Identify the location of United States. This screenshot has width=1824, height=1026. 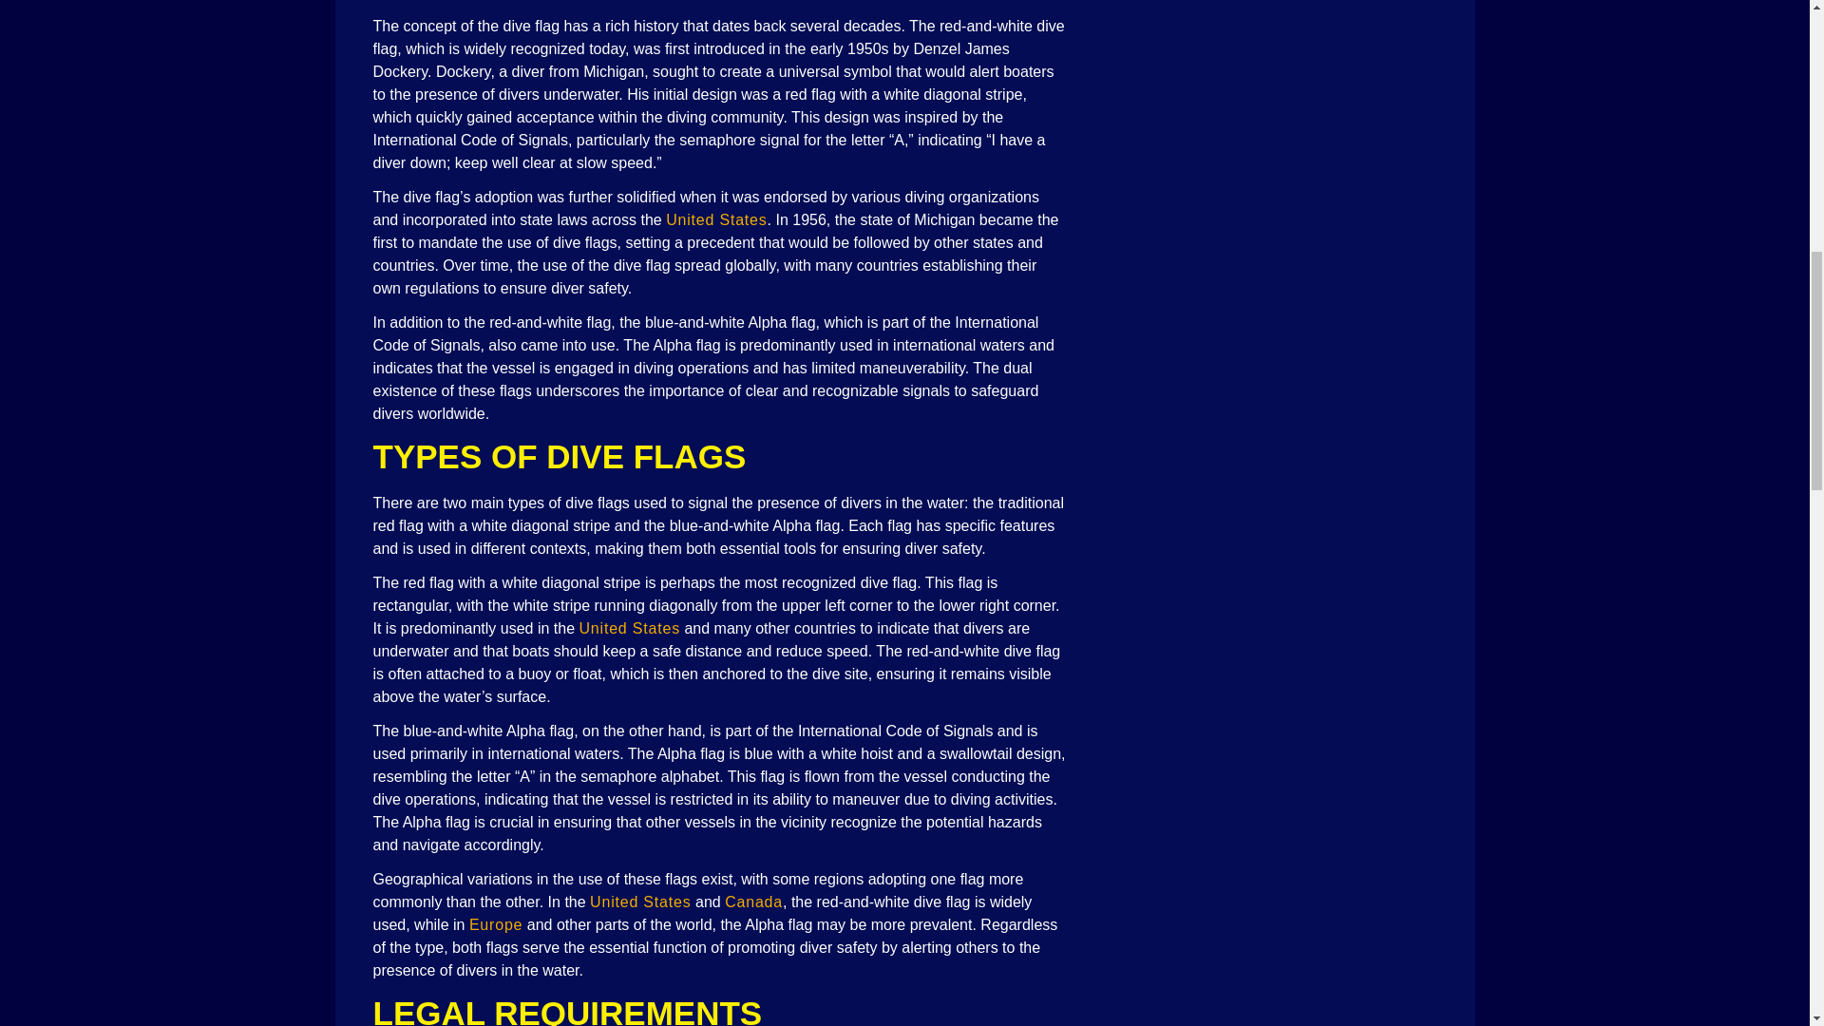
(640, 901).